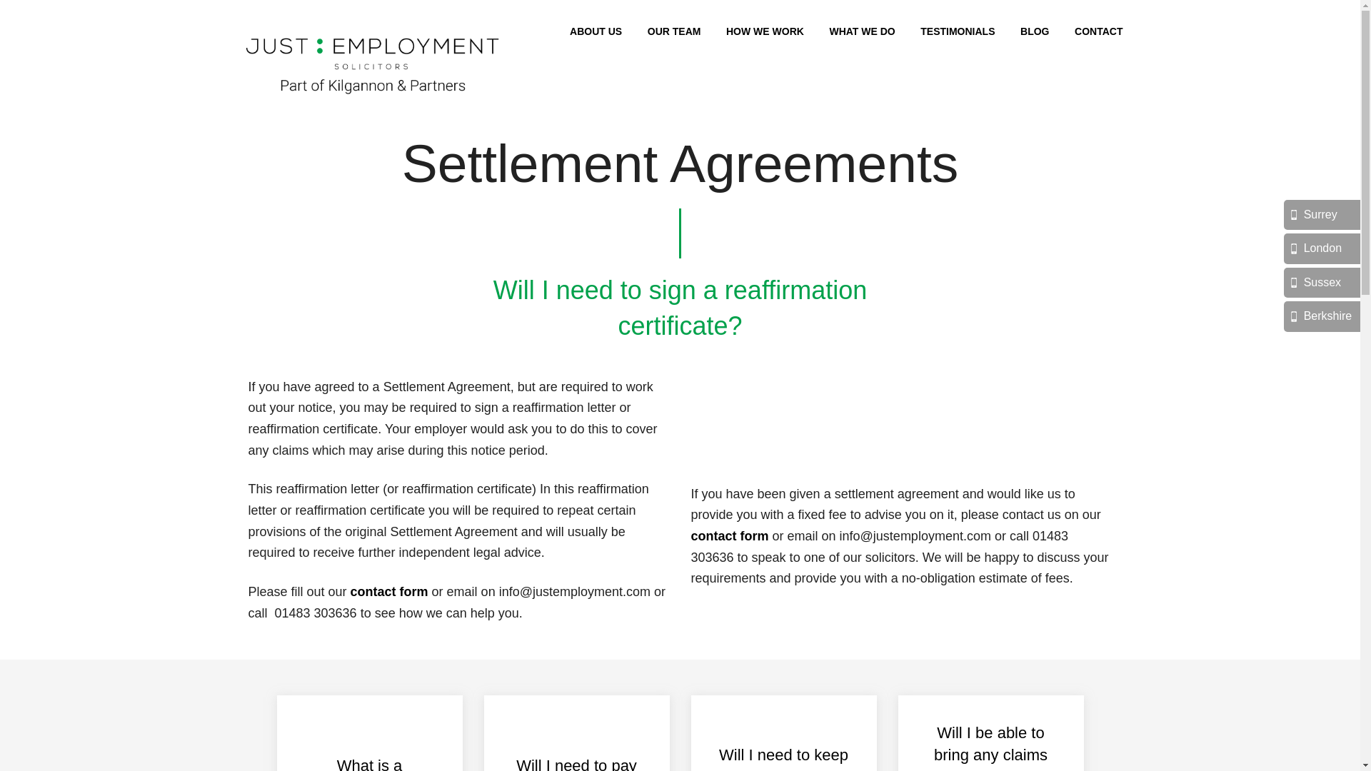 Image resolution: width=1371 pixels, height=771 pixels. What do you see at coordinates (674, 31) in the screenshot?
I see `OUR TEAM` at bounding box center [674, 31].